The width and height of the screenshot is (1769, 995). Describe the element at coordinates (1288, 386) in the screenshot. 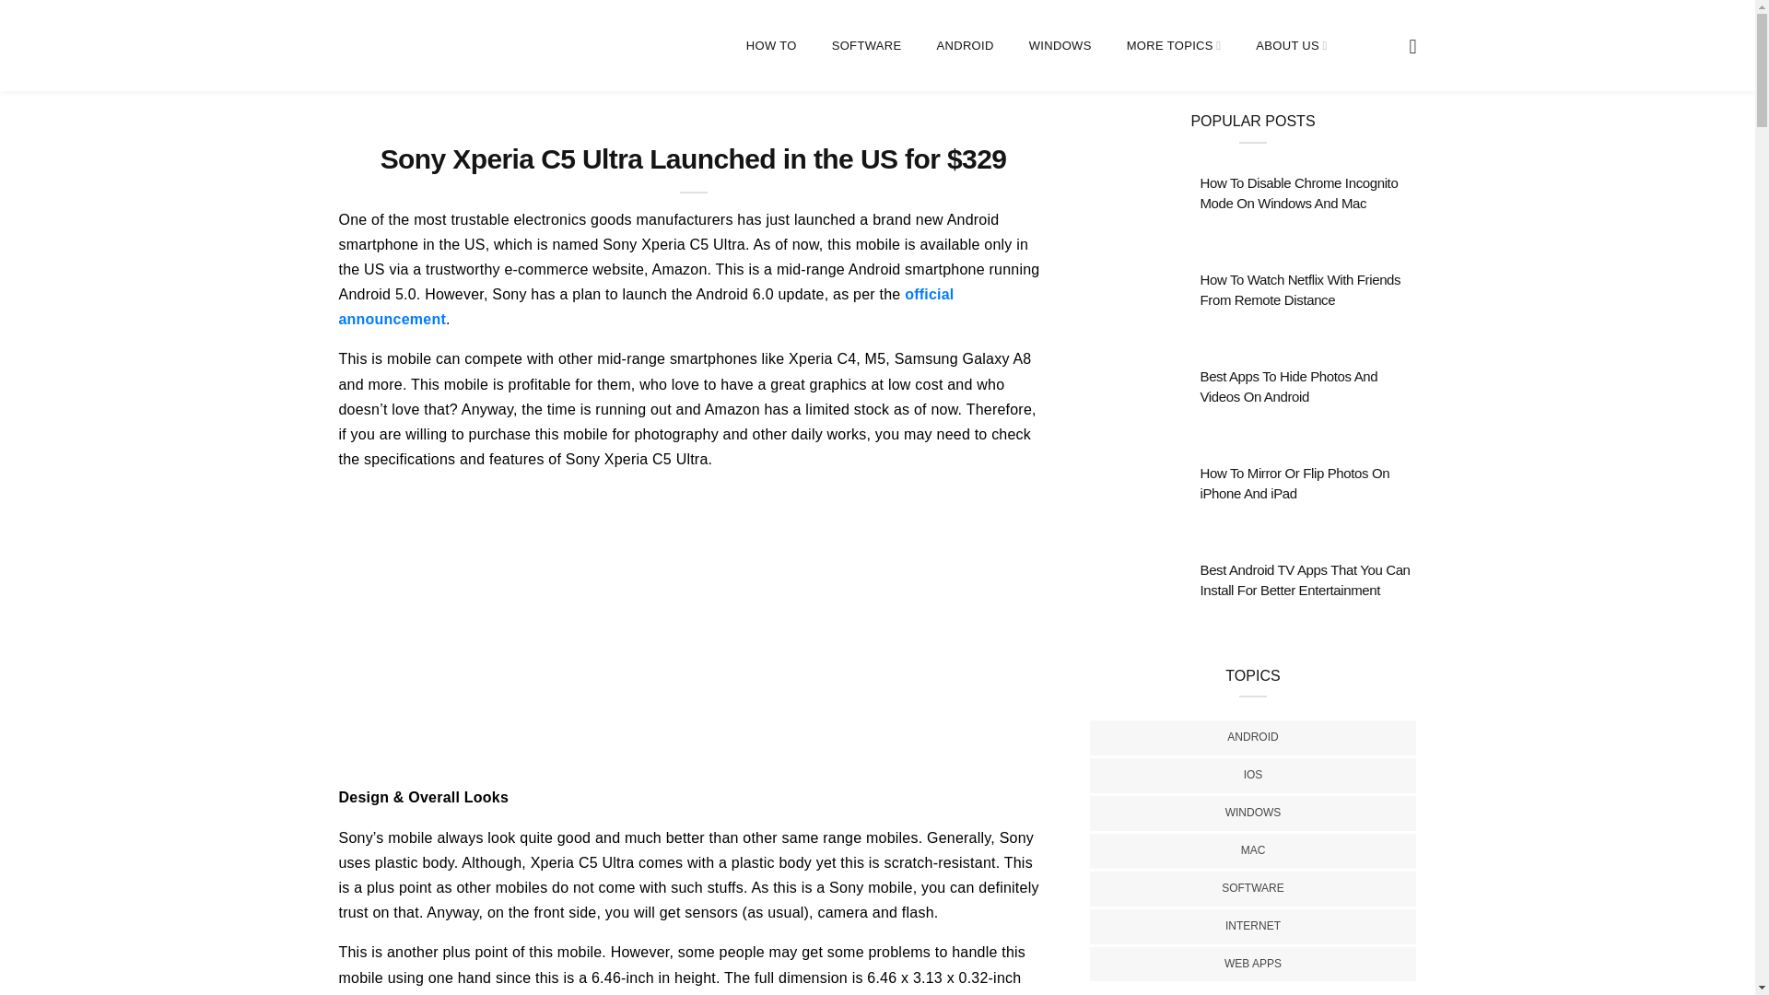

I see `Best Apps To Hide Photos And Videos On Android` at that location.